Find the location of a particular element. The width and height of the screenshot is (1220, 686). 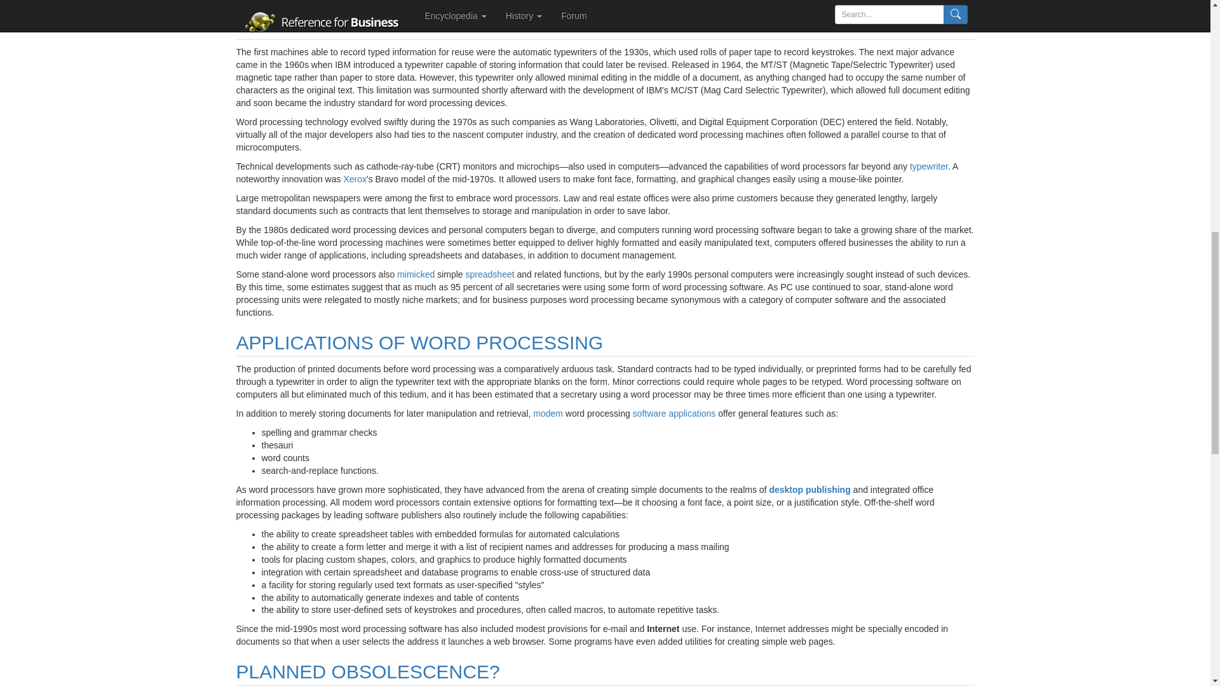

View 'modem' definition from Wikipedia is located at coordinates (548, 413).